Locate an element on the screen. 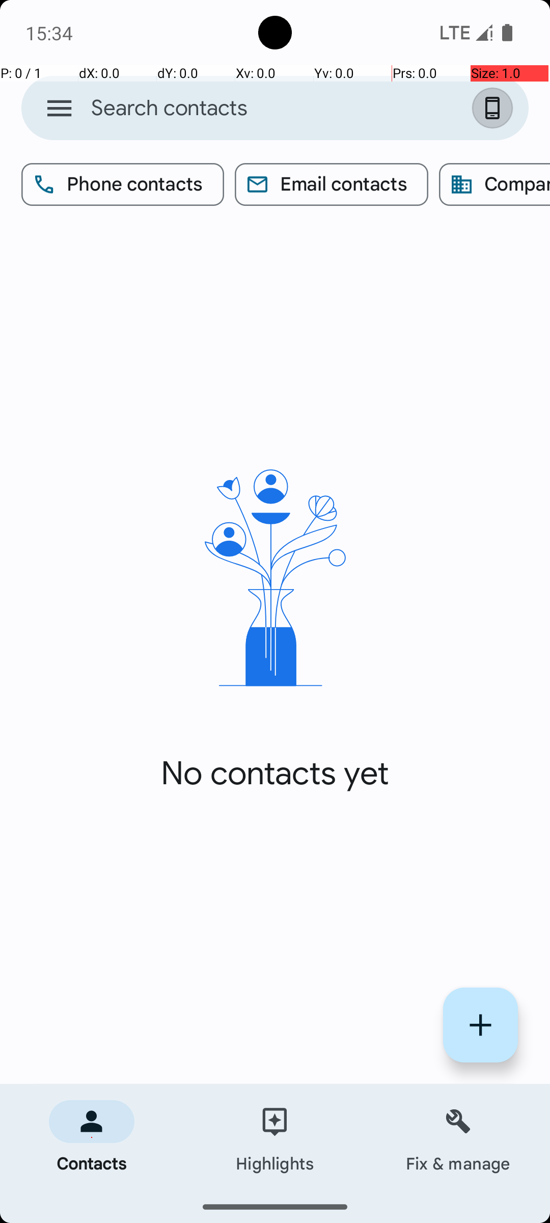 The width and height of the screenshot is (550, 1223). Contacts is located at coordinates (92, 1137).